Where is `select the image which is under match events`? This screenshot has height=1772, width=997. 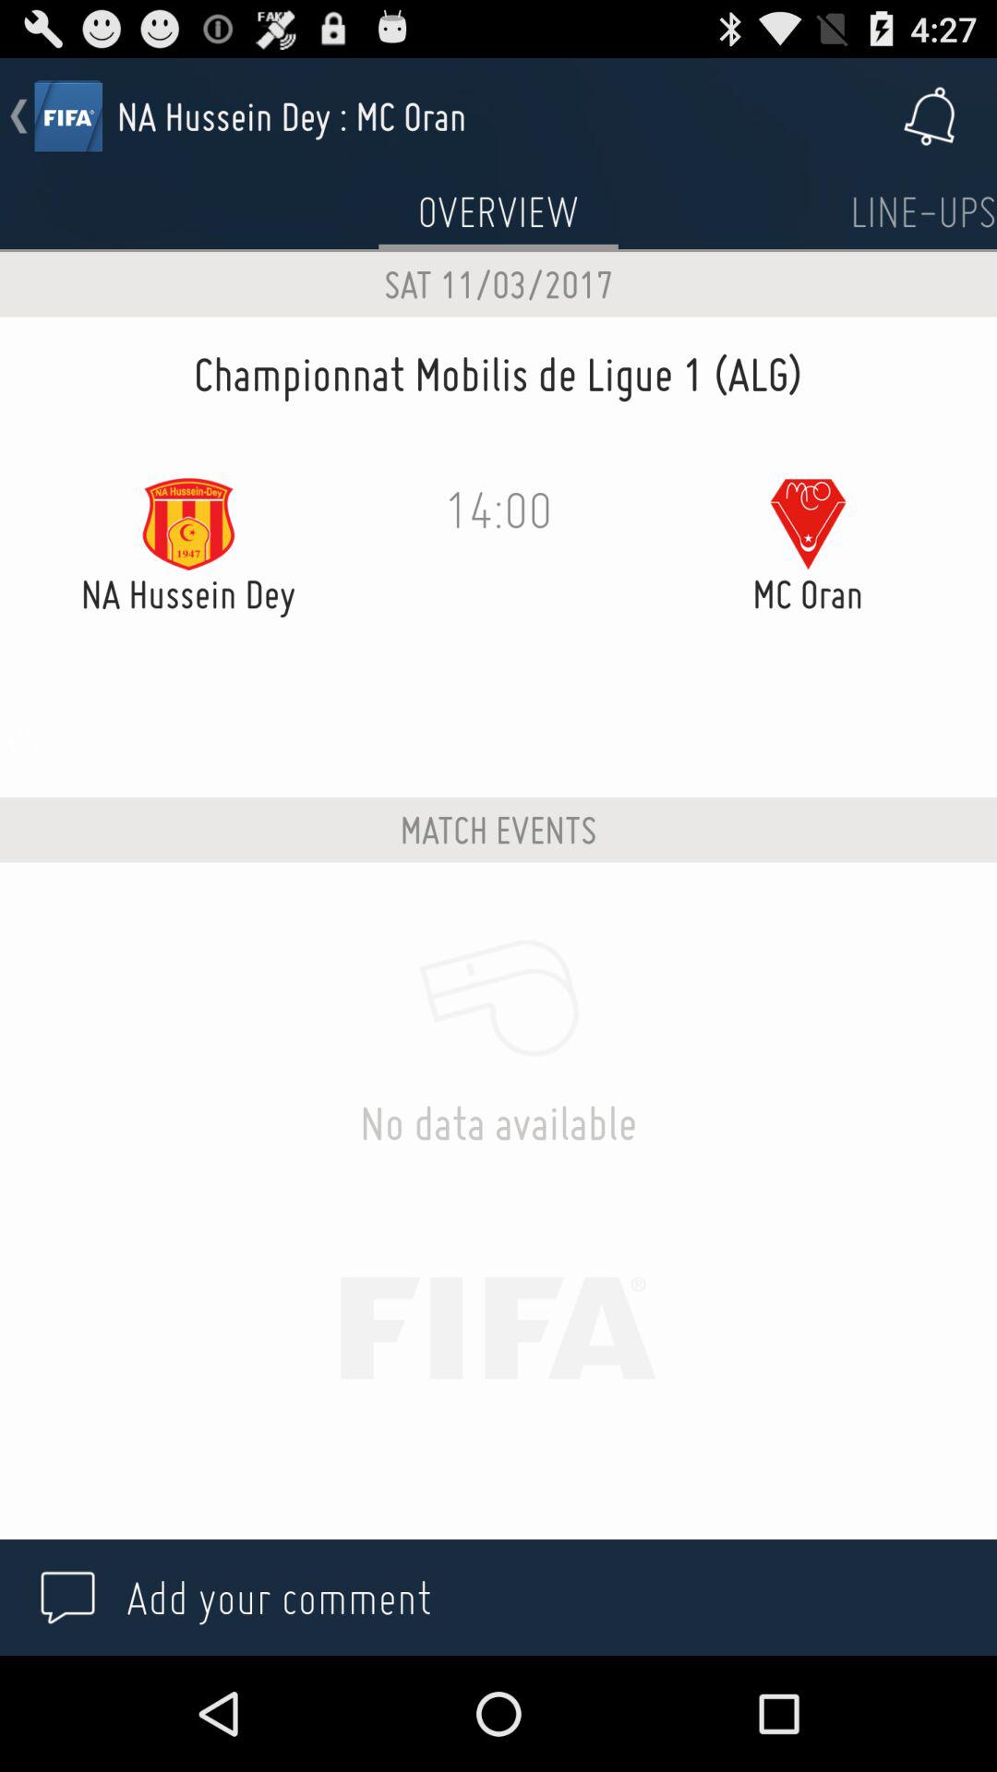
select the image which is under match events is located at coordinates (498, 999).